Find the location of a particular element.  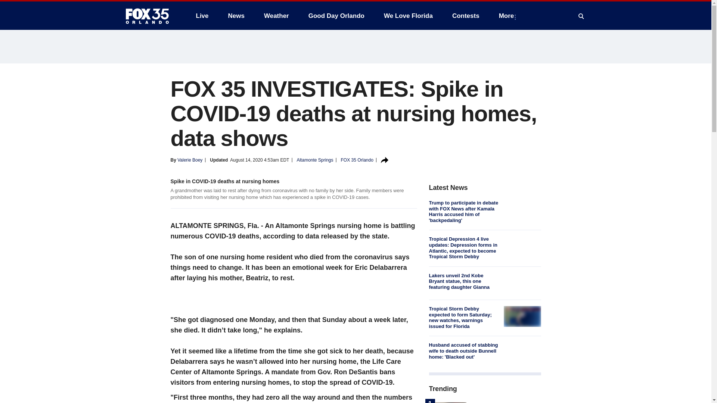

News is located at coordinates (236, 16).